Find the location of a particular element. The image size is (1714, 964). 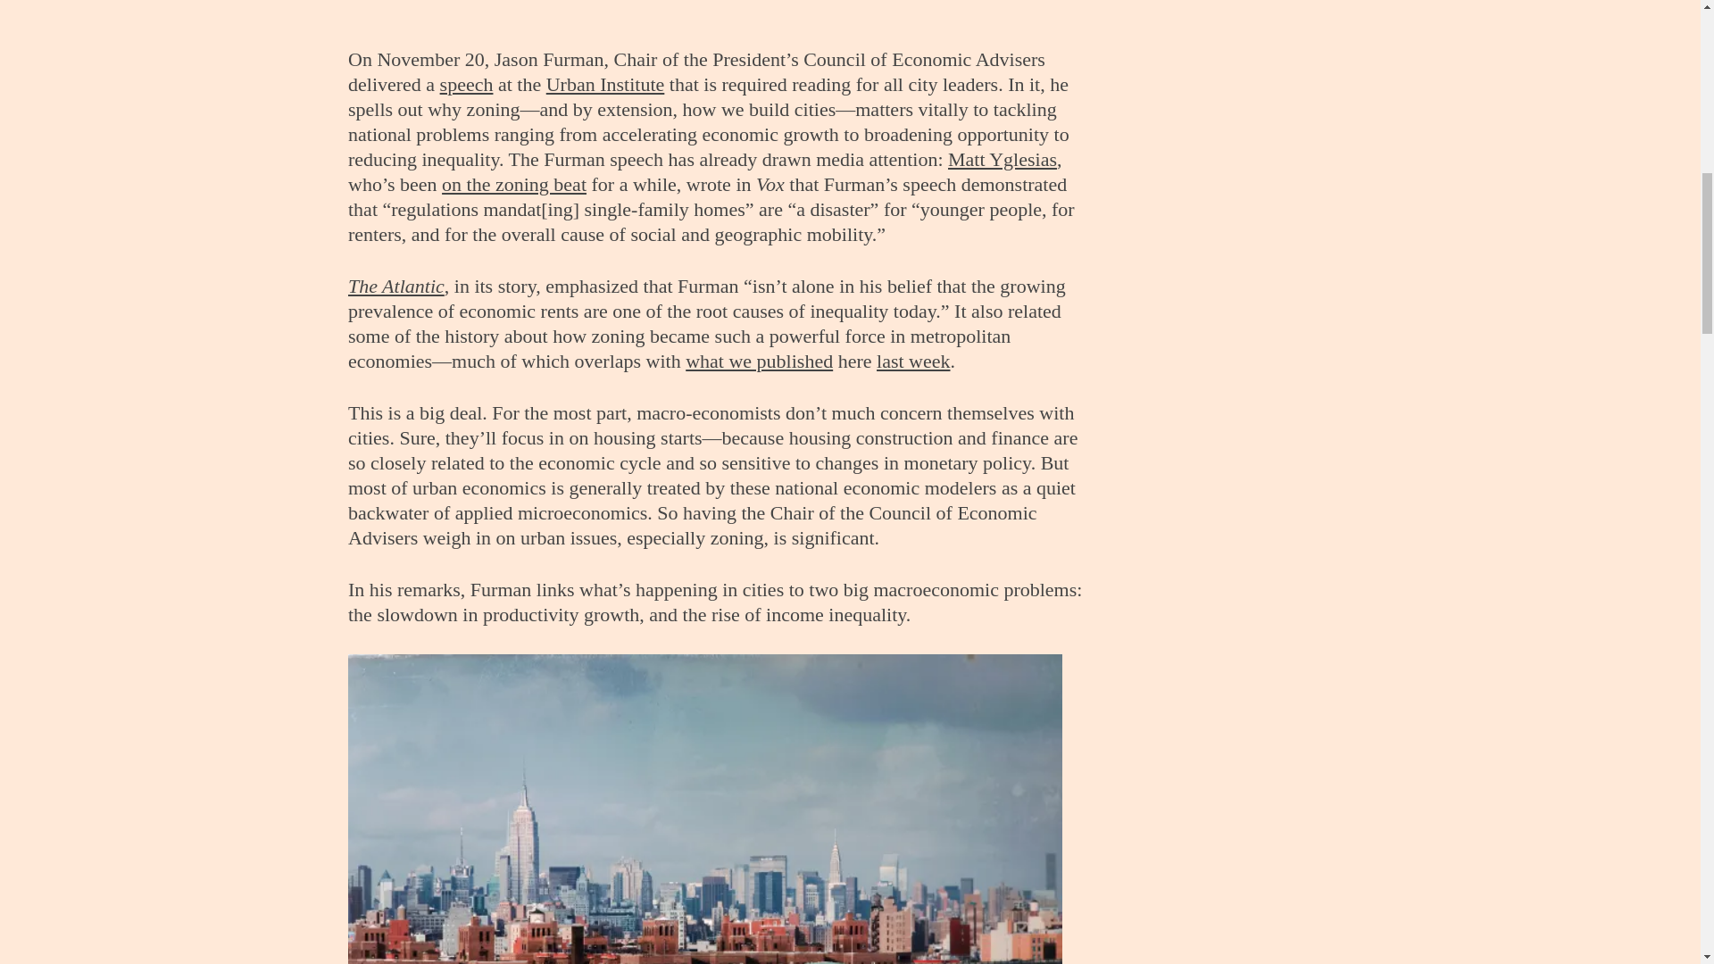

Urban Institute is located at coordinates (605, 84).